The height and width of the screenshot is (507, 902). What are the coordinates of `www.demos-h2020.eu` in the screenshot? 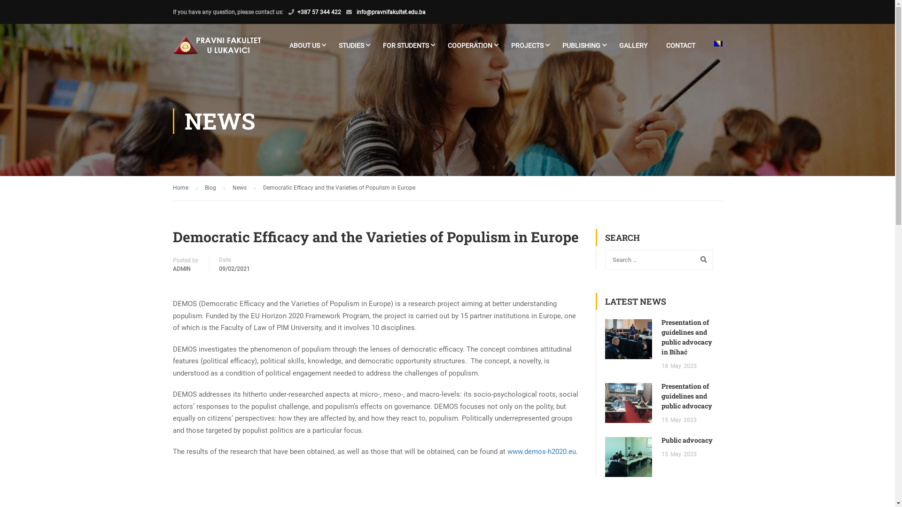 It's located at (542, 452).